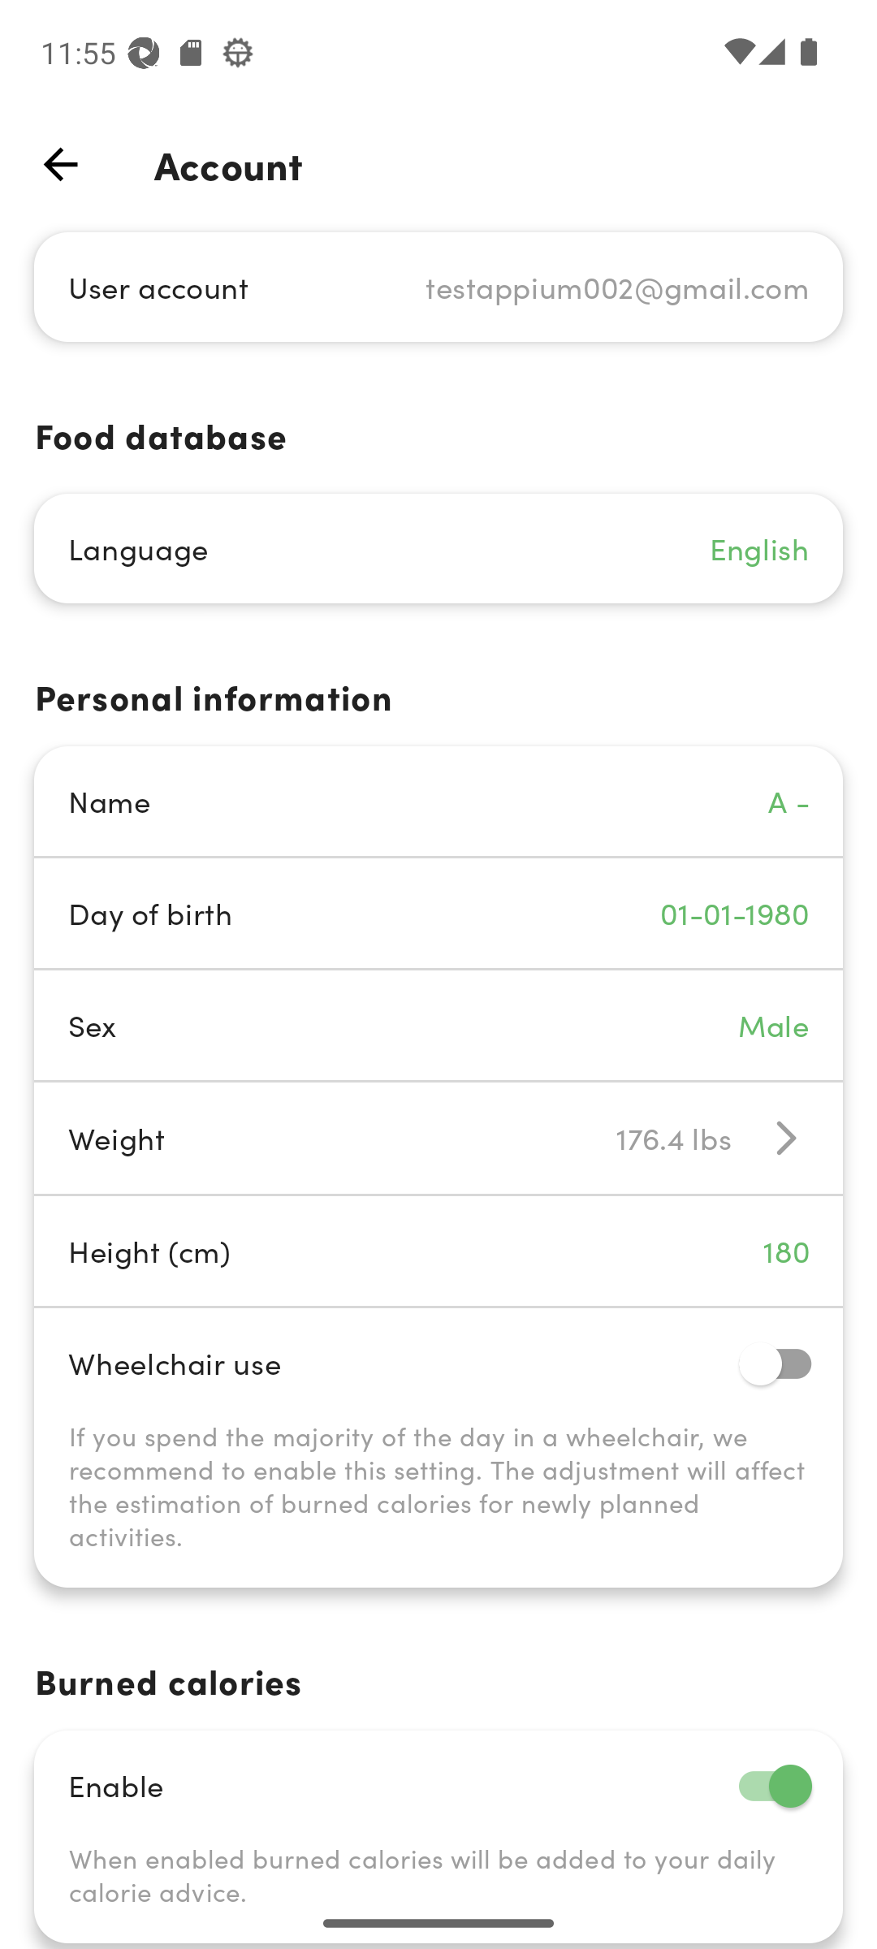 The width and height of the screenshot is (877, 1949). What do you see at coordinates (438, 549) in the screenshot?
I see `Language English` at bounding box center [438, 549].